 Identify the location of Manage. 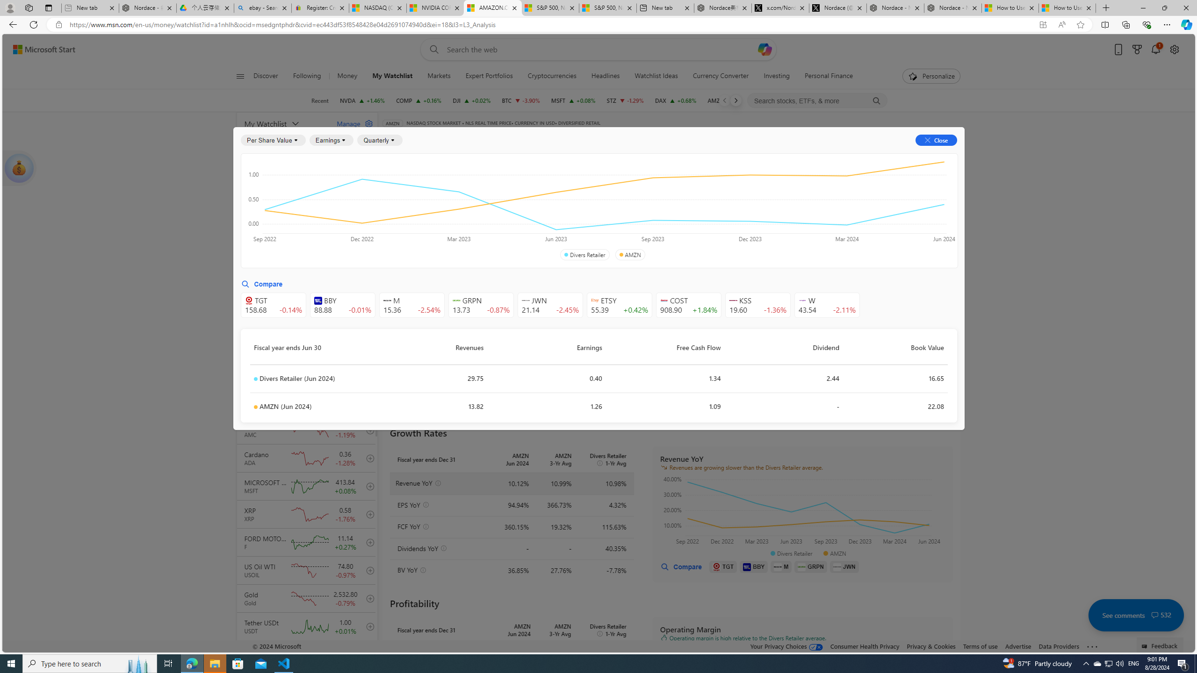
(351, 123).